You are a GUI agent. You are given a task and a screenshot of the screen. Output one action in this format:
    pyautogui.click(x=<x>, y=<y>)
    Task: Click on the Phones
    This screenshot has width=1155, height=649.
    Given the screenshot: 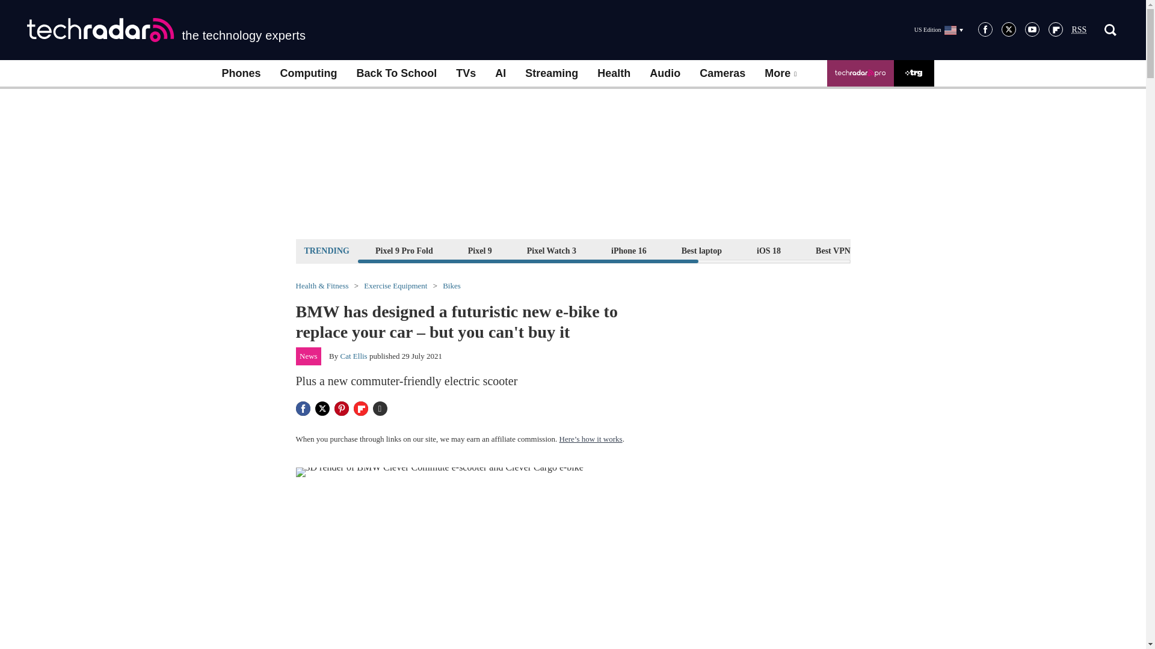 What is the action you would take?
    pyautogui.click(x=241, y=73)
    